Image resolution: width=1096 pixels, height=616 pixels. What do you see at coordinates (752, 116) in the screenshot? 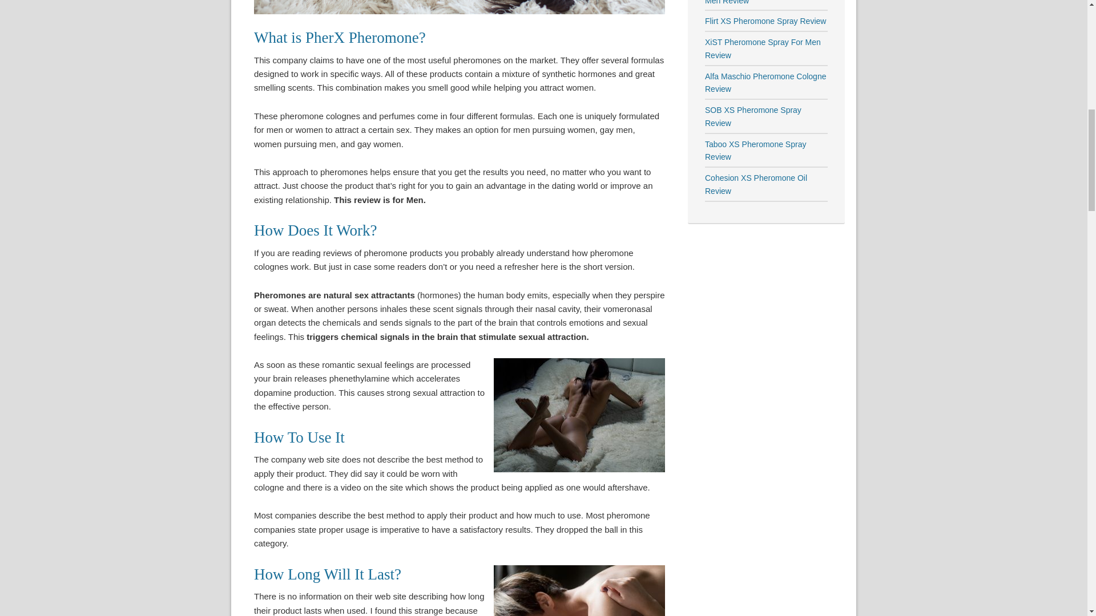
I see `SOB XS Pheromone Spray Review` at bounding box center [752, 116].